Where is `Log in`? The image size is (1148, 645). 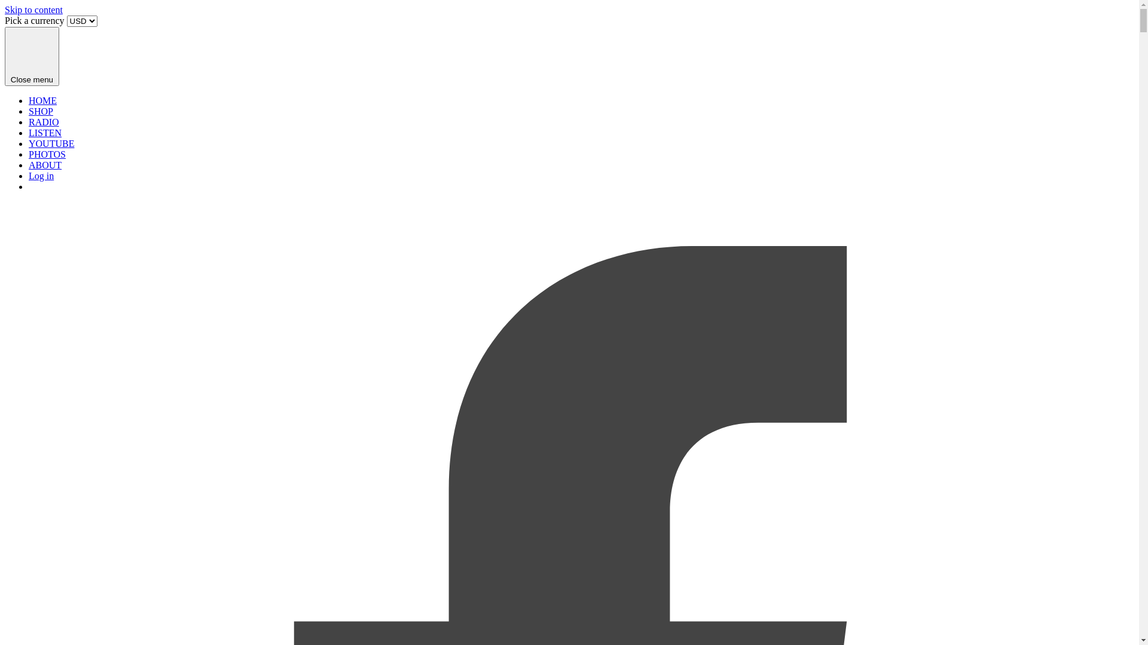 Log in is located at coordinates (41, 176).